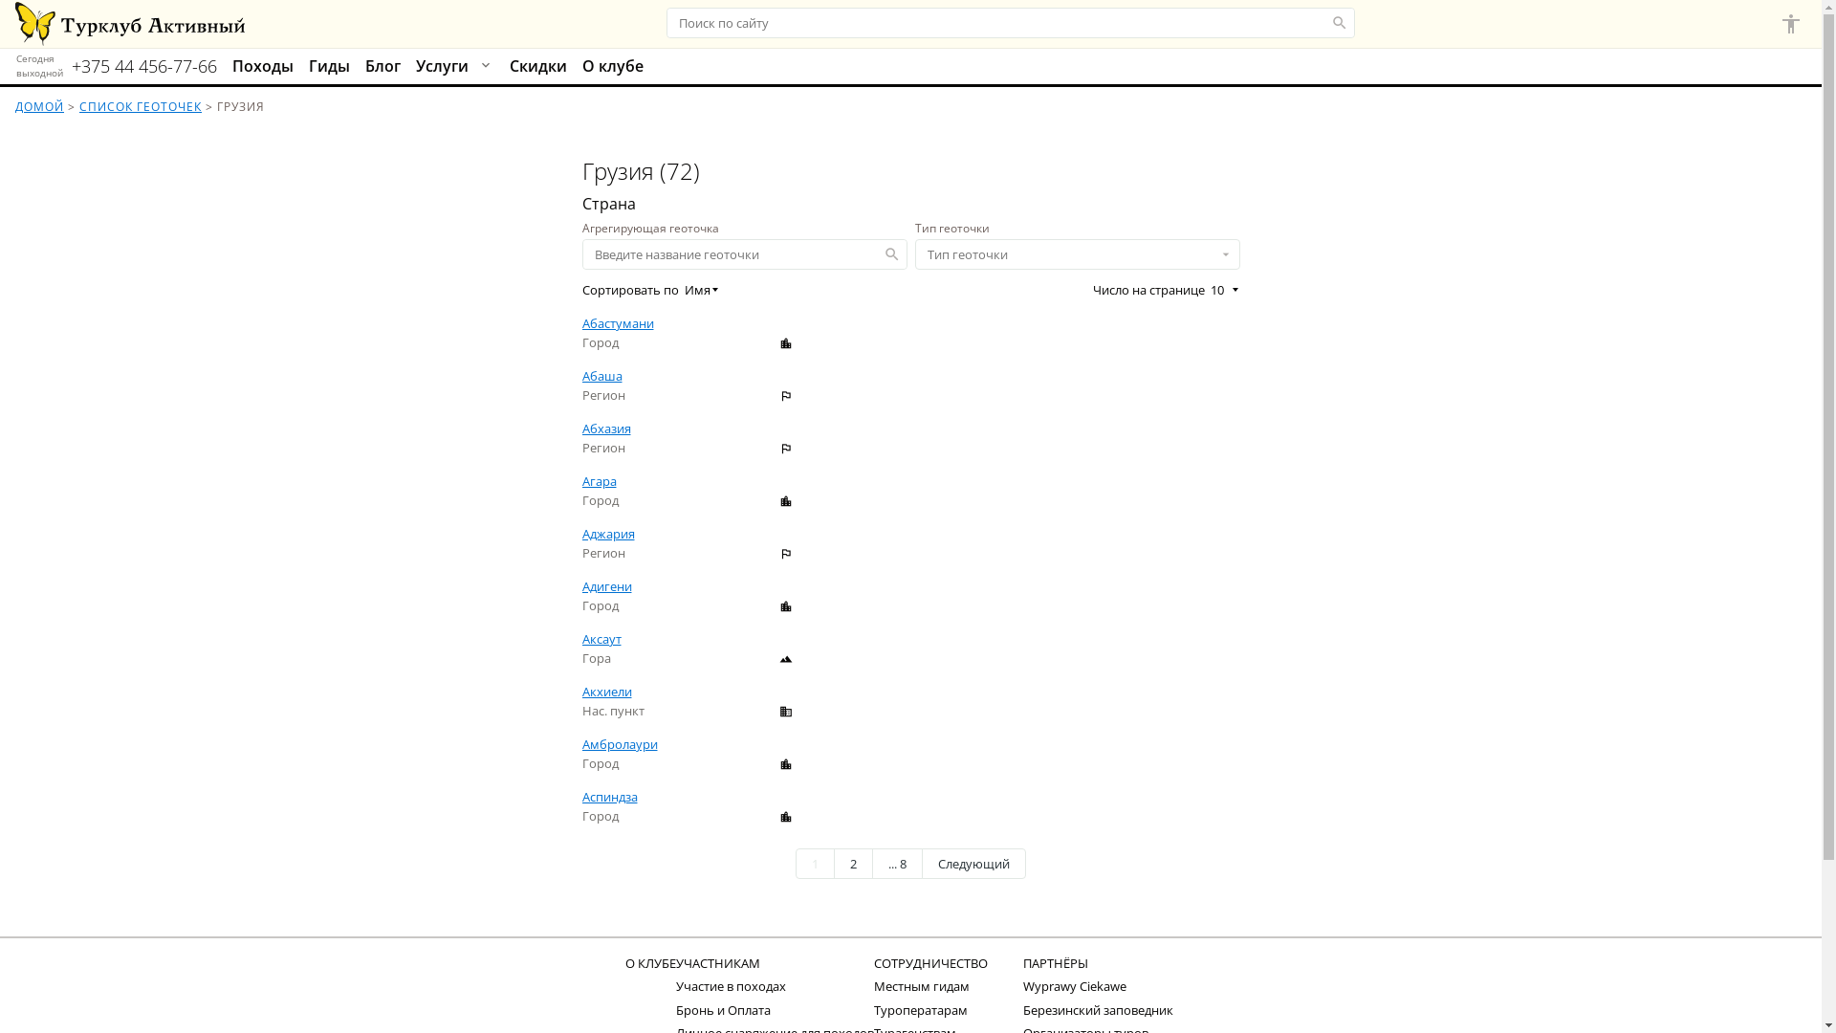 The width and height of the screenshot is (1836, 1033). Describe the element at coordinates (1075, 986) in the screenshot. I see `Wyprawy Ciekawe` at that location.